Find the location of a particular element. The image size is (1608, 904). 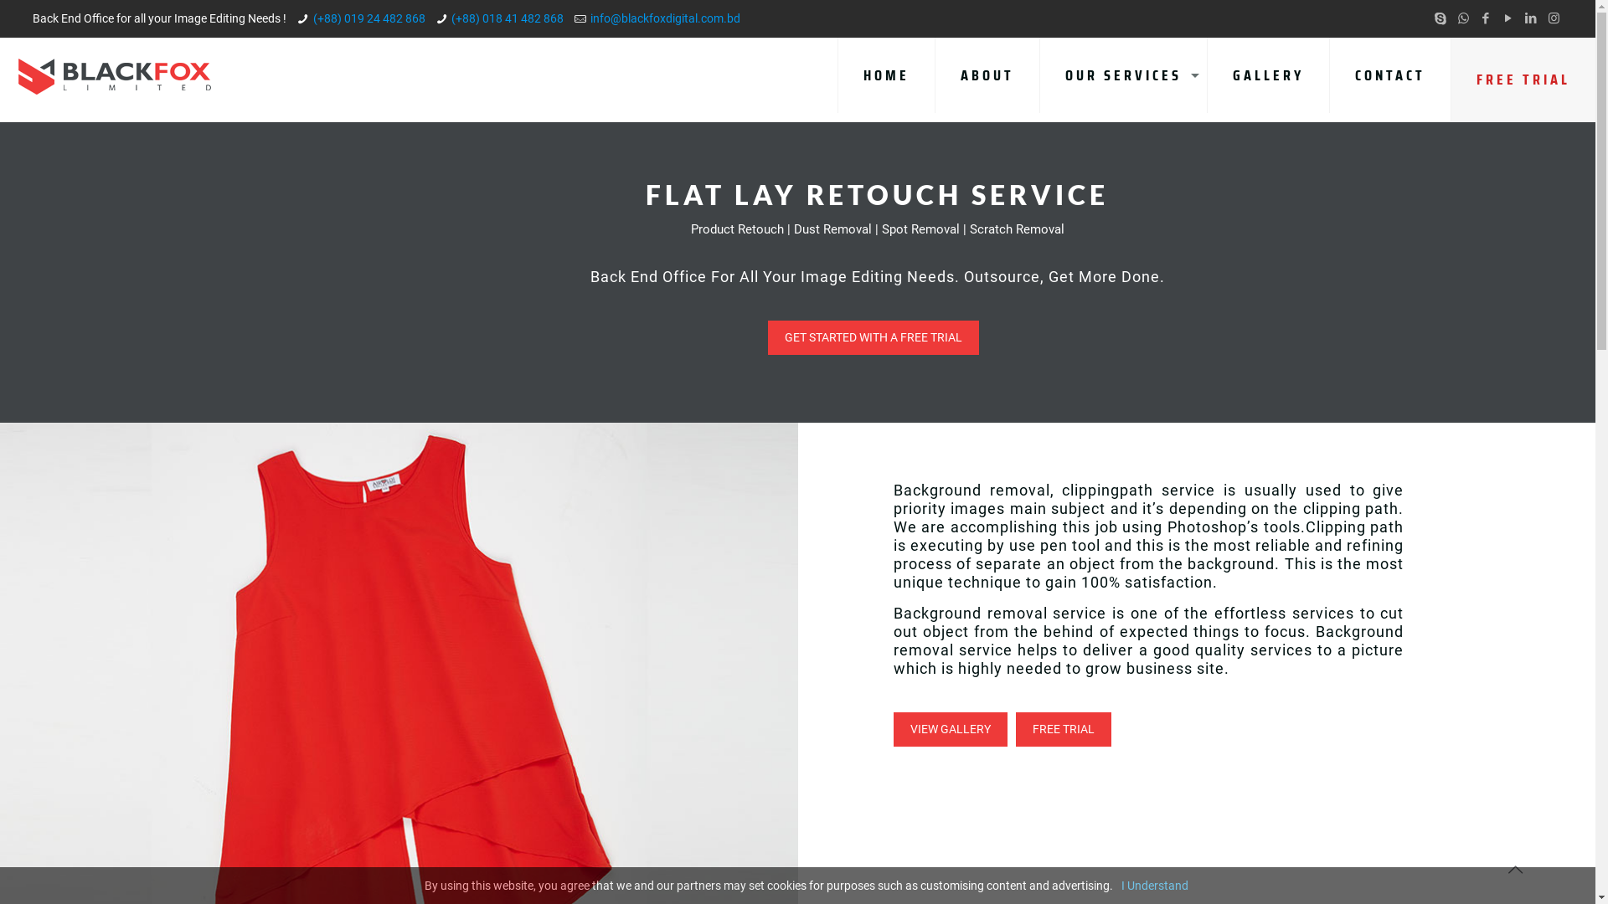

ABOUT is located at coordinates (988, 75).